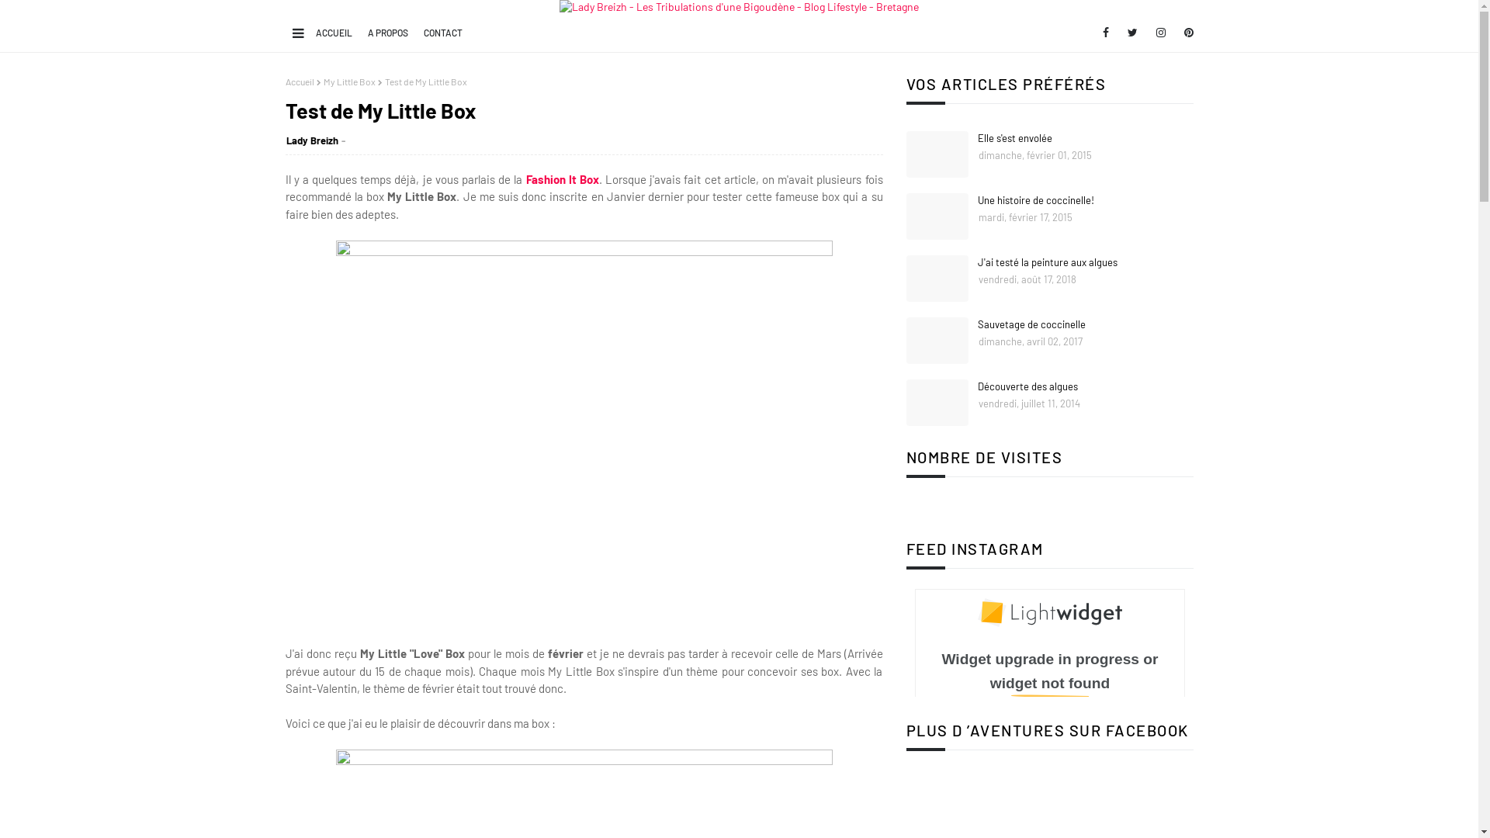 The height and width of the screenshot is (838, 1490). I want to click on twitter, so click(1133, 33).